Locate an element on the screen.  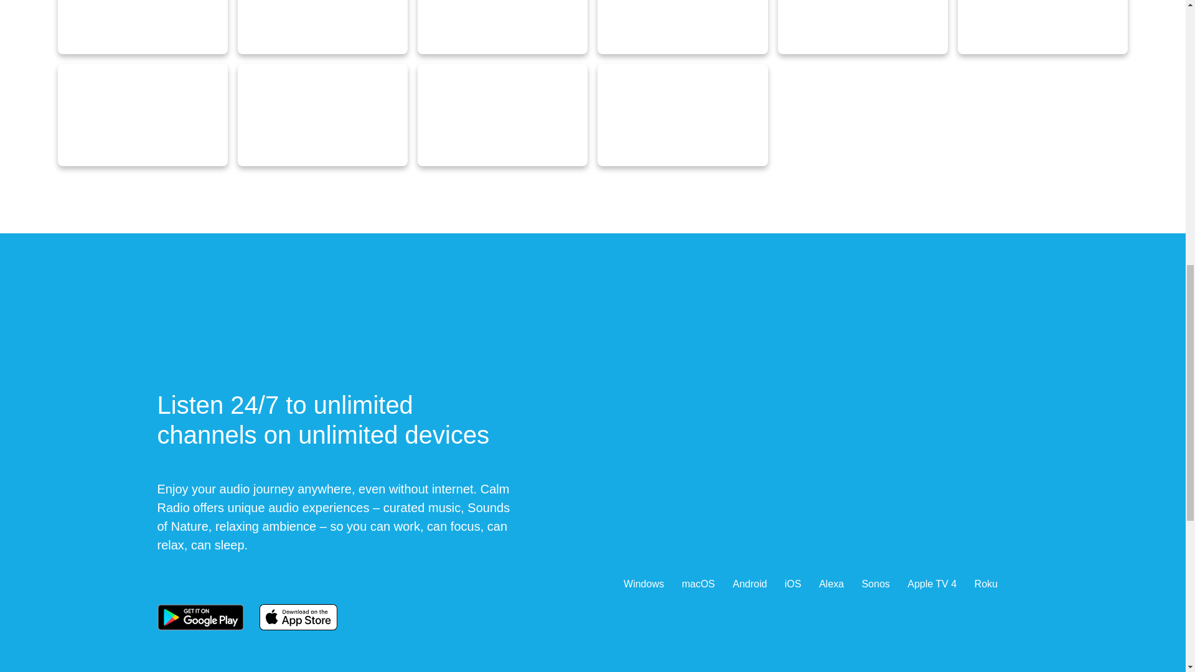
BEST OF BRAHMS is located at coordinates (682, 114).